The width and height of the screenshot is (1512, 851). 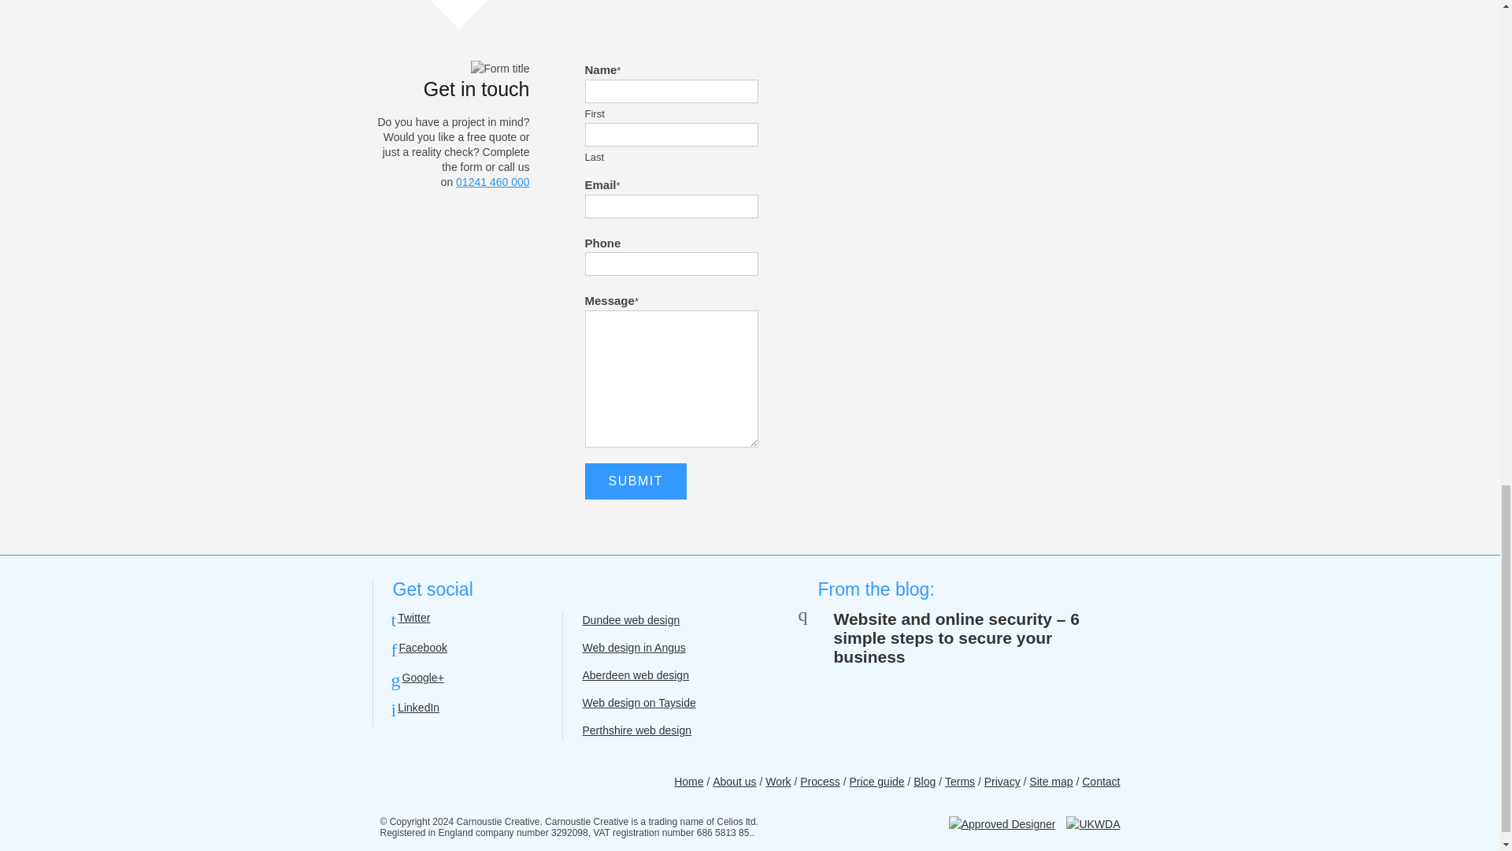 What do you see at coordinates (778, 782) in the screenshot?
I see `Work` at bounding box center [778, 782].